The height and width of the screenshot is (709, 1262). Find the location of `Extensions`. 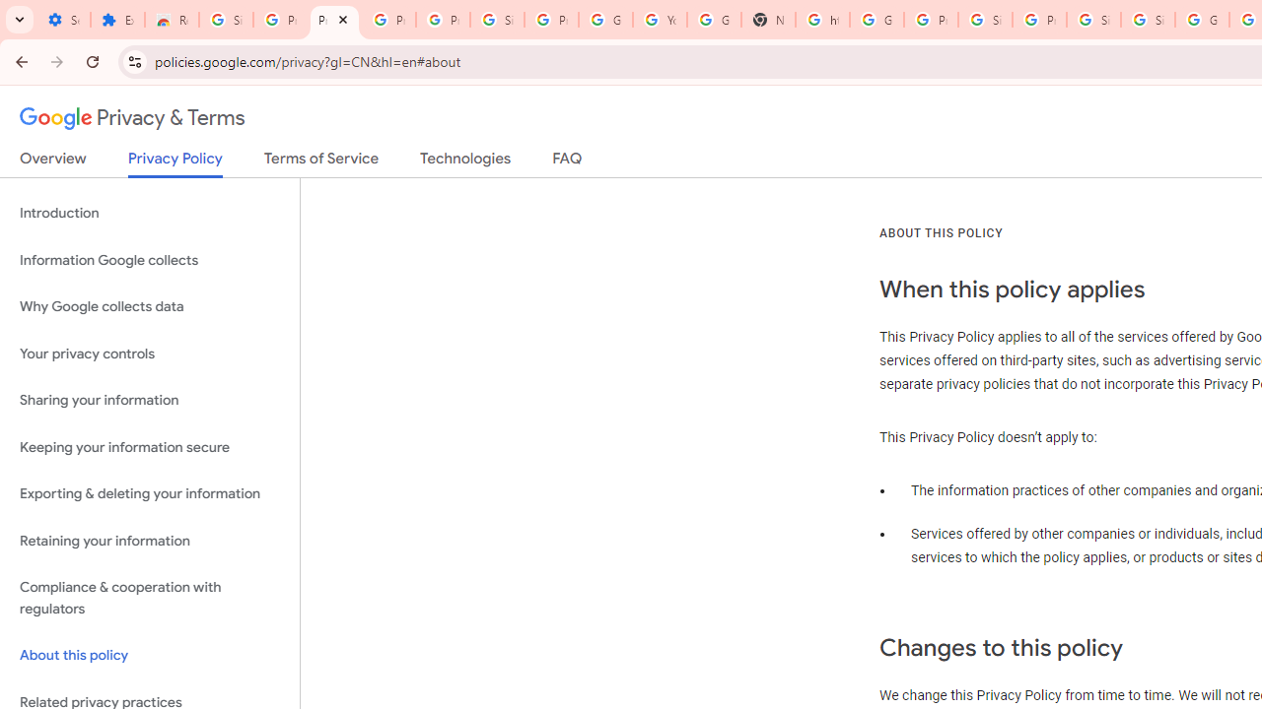

Extensions is located at coordinates (118, 20).